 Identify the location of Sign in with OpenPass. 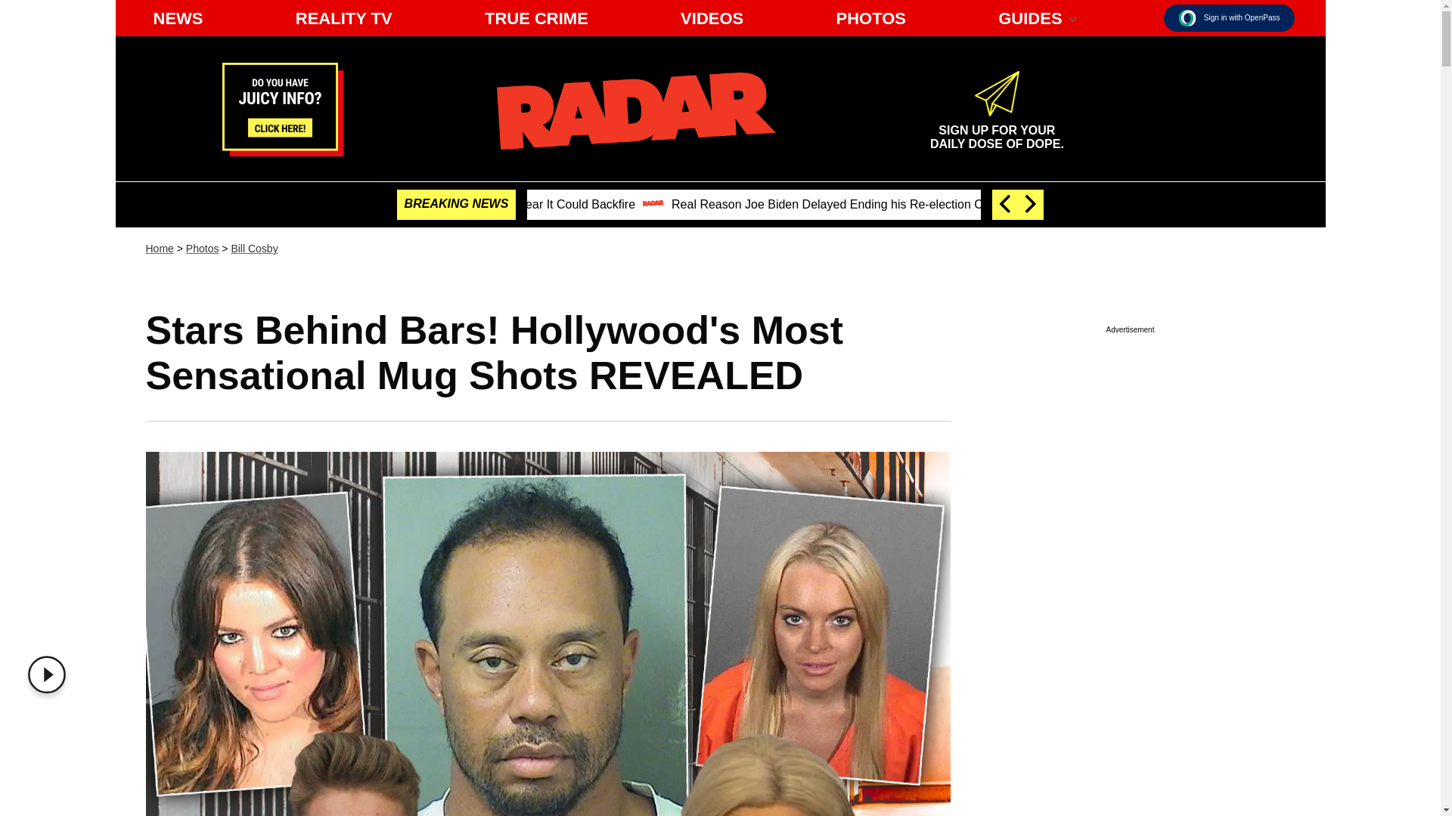
(1230, 18).